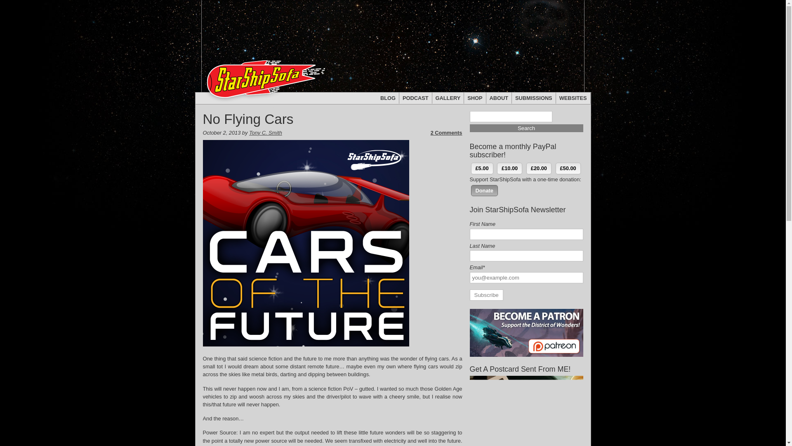  What do you see at coordinates (266, 133) in the screenshot?
I see `Tony C. Smith` at bounding box center [266, 133].